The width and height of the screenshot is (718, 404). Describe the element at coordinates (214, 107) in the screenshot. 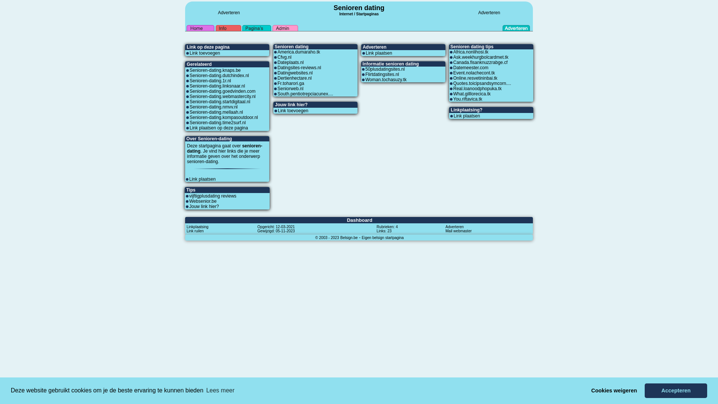

I see `Senioren-dating.nmvv.nl` at that location.